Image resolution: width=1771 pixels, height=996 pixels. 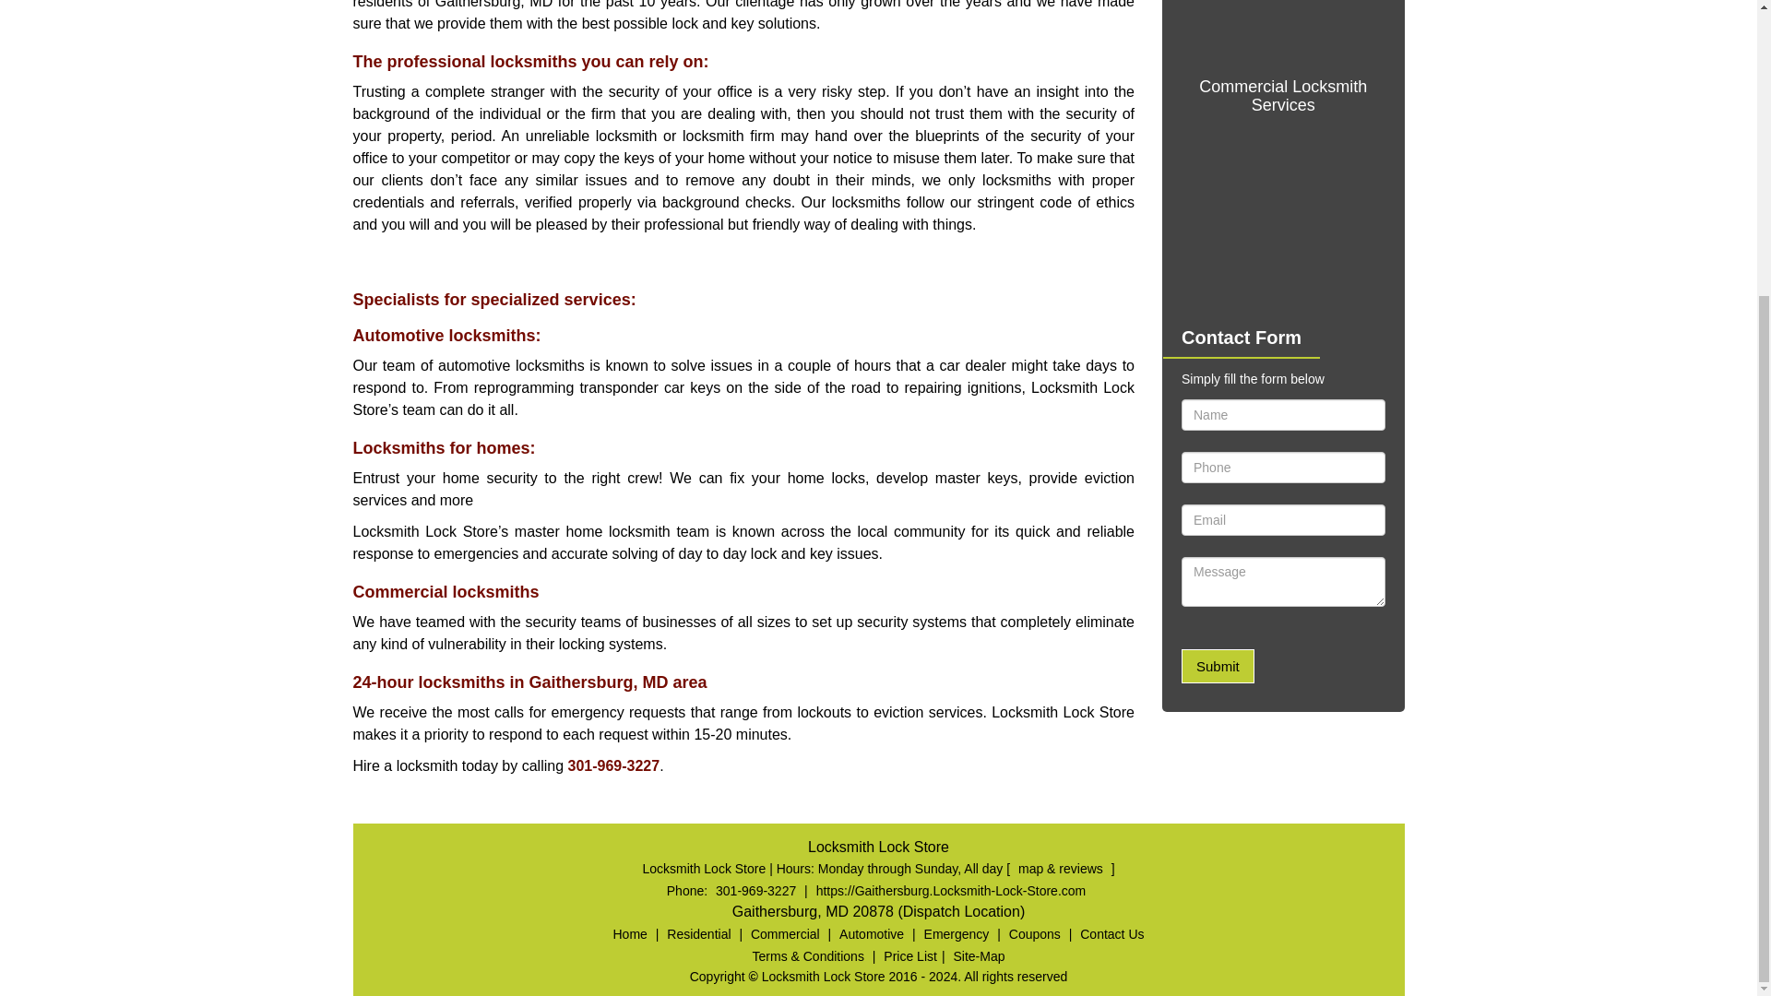 What do you see at coordinates (785, 933) in the screenshot?
I see `Commercial` at bounding box center [785, 933].